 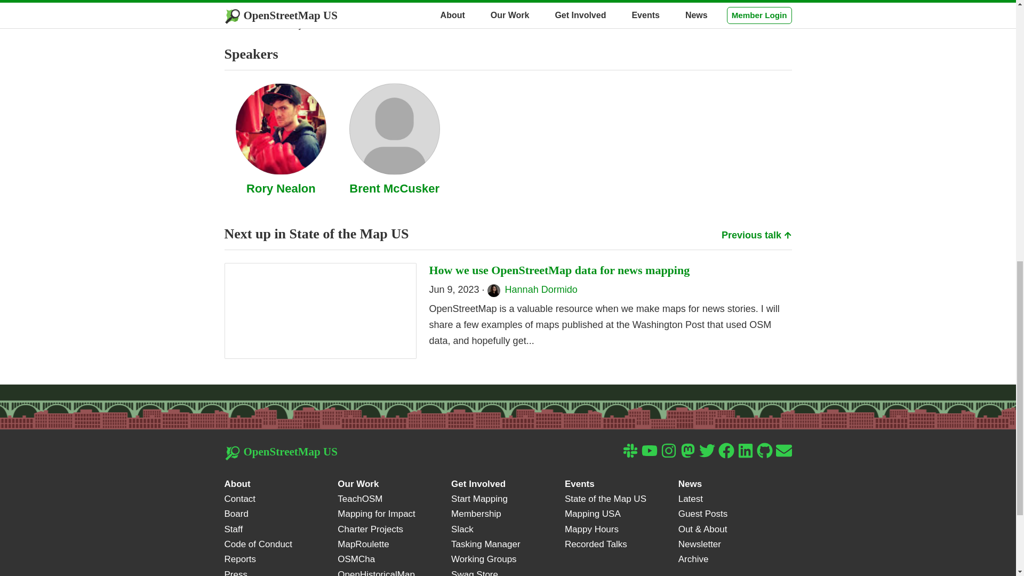 I want to click on YouTube, so click(x=649, y=450).